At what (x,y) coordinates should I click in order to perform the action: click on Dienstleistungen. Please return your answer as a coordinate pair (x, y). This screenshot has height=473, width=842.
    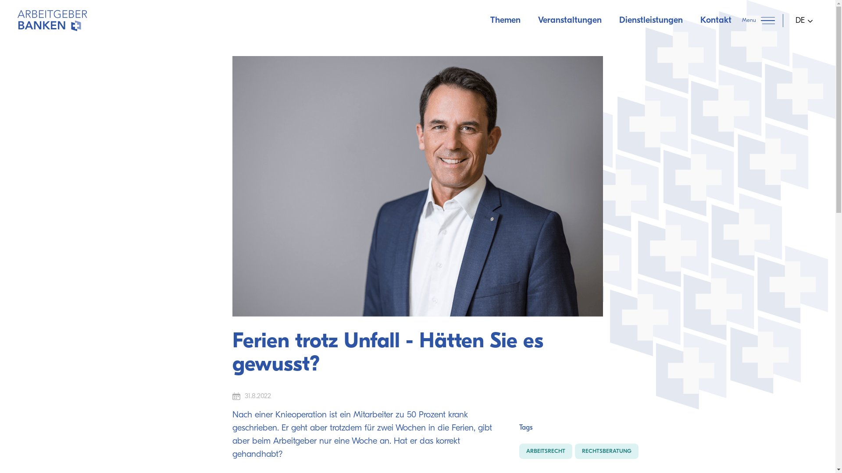
    Looking at the image, I should click on (457, 357).